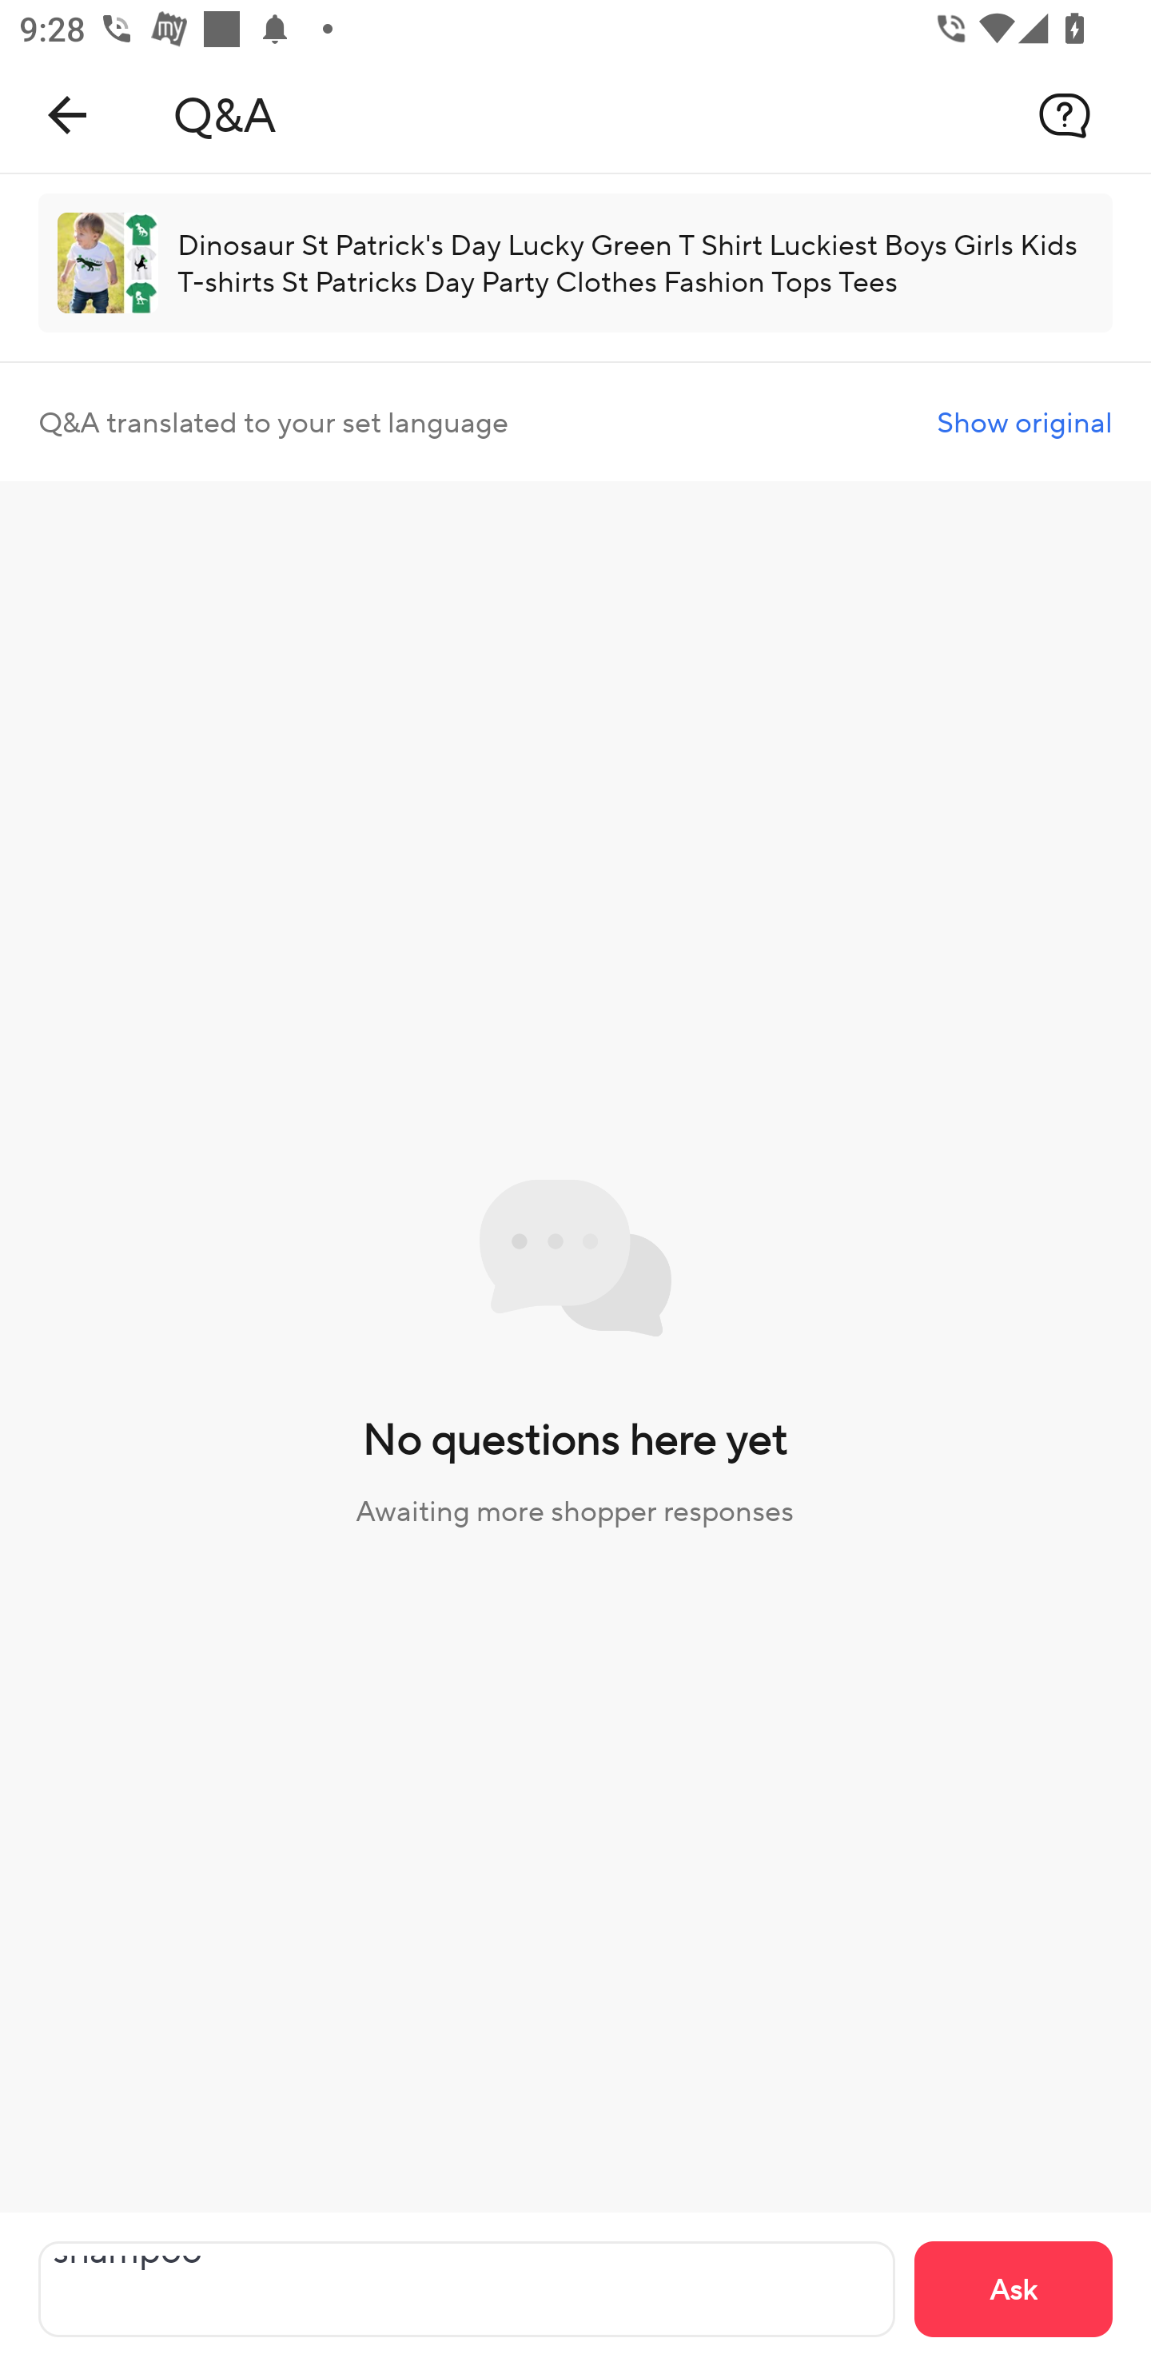 This screenshot has width=1151, height=2366. What do you see at coordinates (1025, 422) in the screenshot?
I see `Show original` at bounding box center [1025, 422].